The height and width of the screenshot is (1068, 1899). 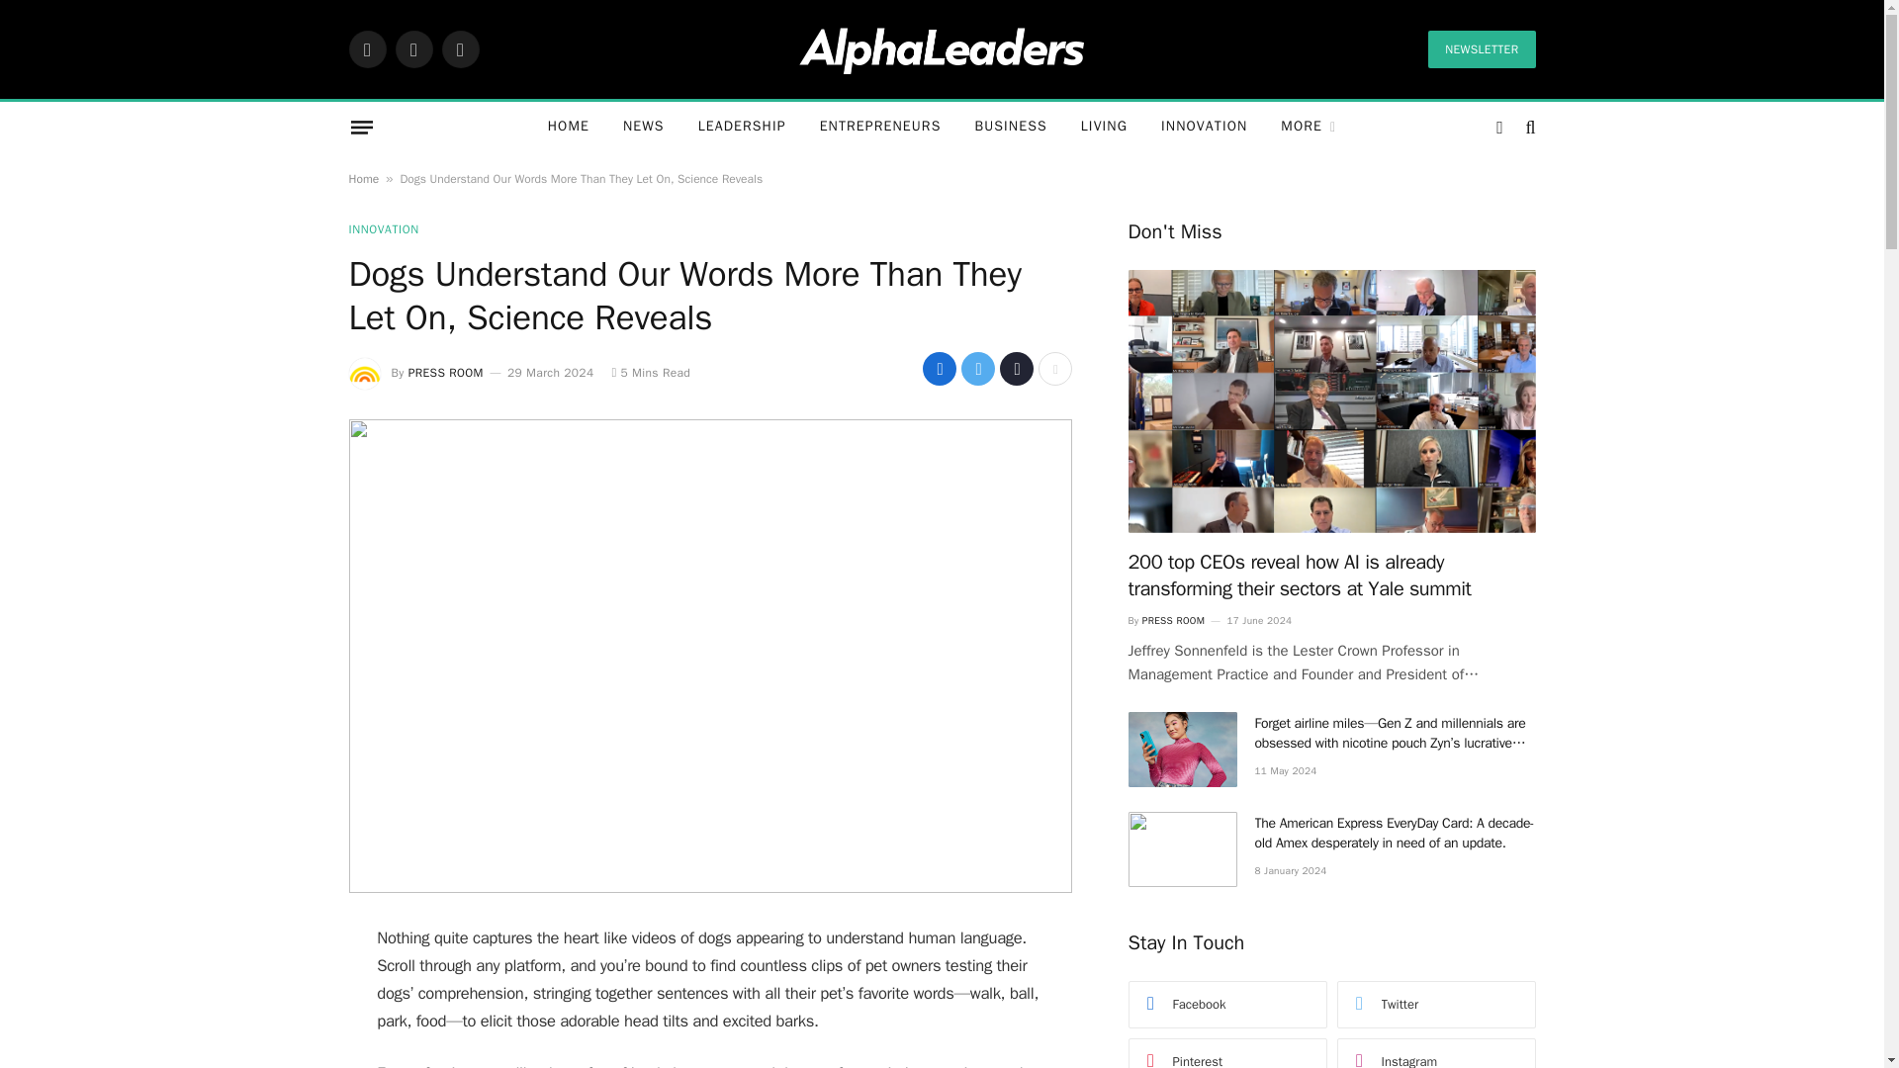 I want to click on Posts by Press Room, so click(x=445, y=372).